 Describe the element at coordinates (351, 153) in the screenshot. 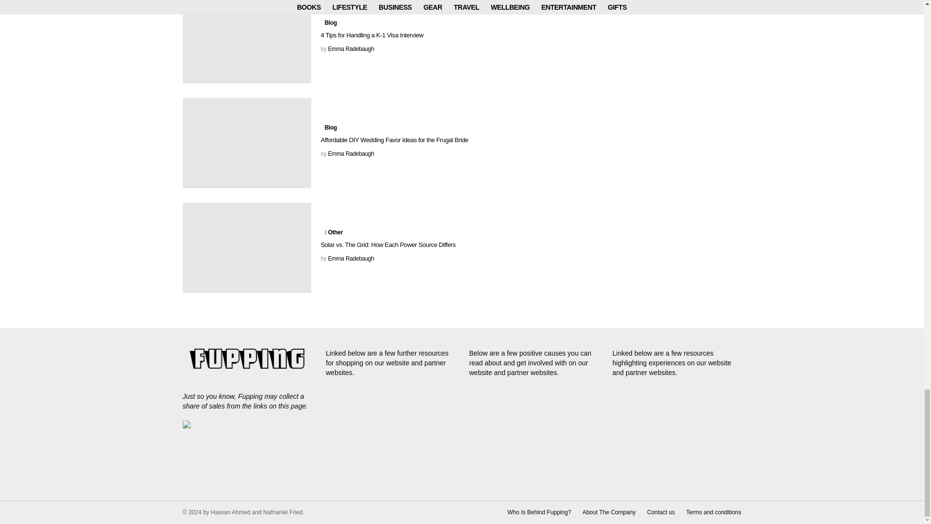

I see `Posts by Emma Radebaugh` at that location.